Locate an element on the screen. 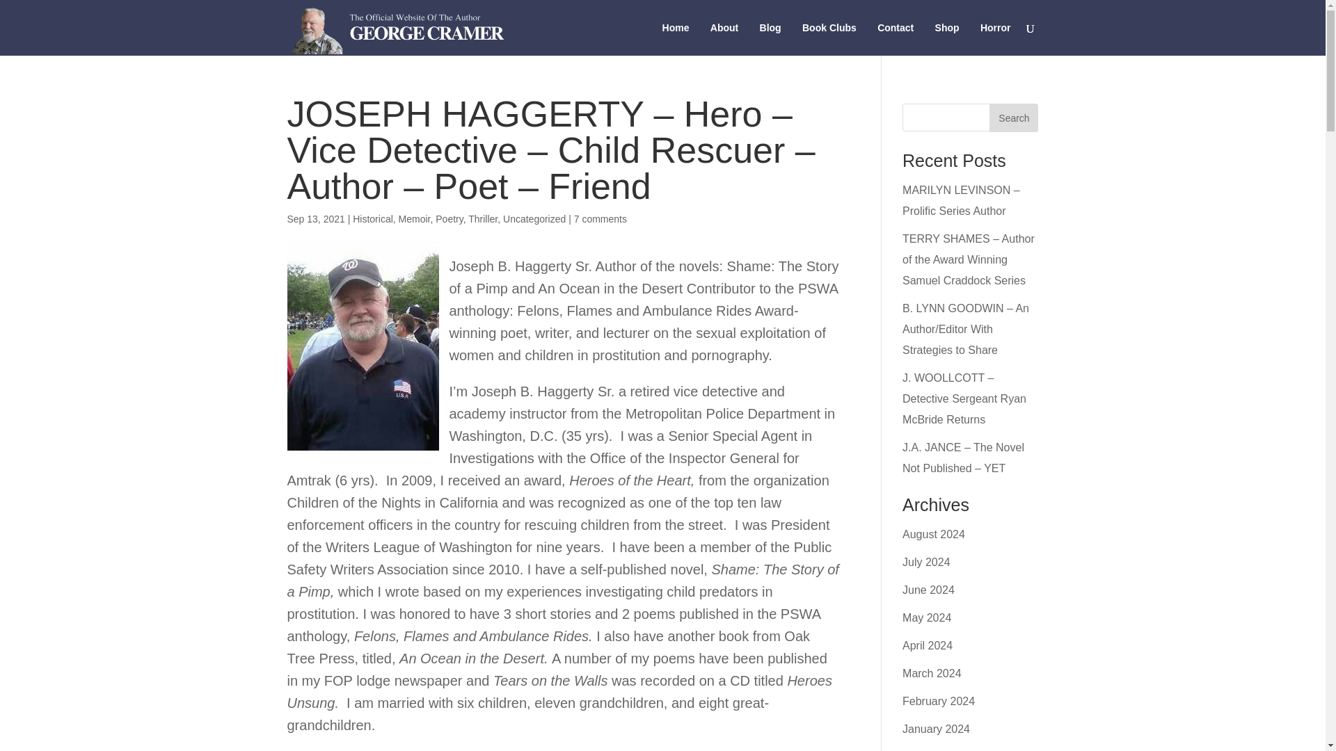 This screenshot has width=1336, height=751. August 2024 is located at coordinates (934, 534).